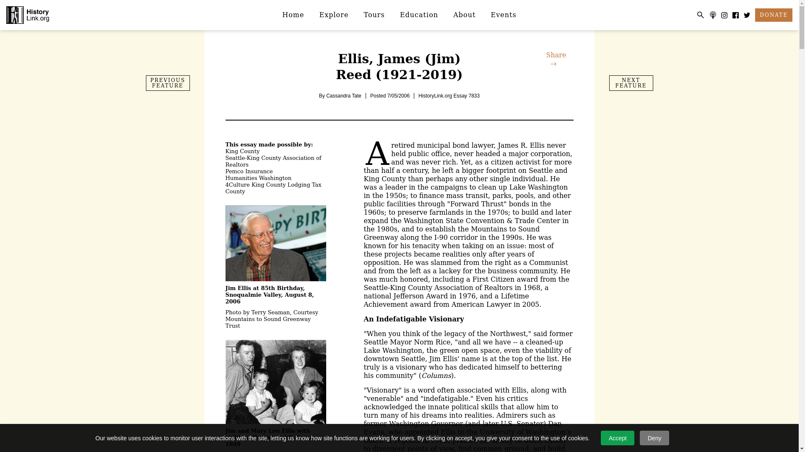  What do you see at coordinates (334, 15) in the screenshot?
I see `Explore` at bounding box center [334, 15].